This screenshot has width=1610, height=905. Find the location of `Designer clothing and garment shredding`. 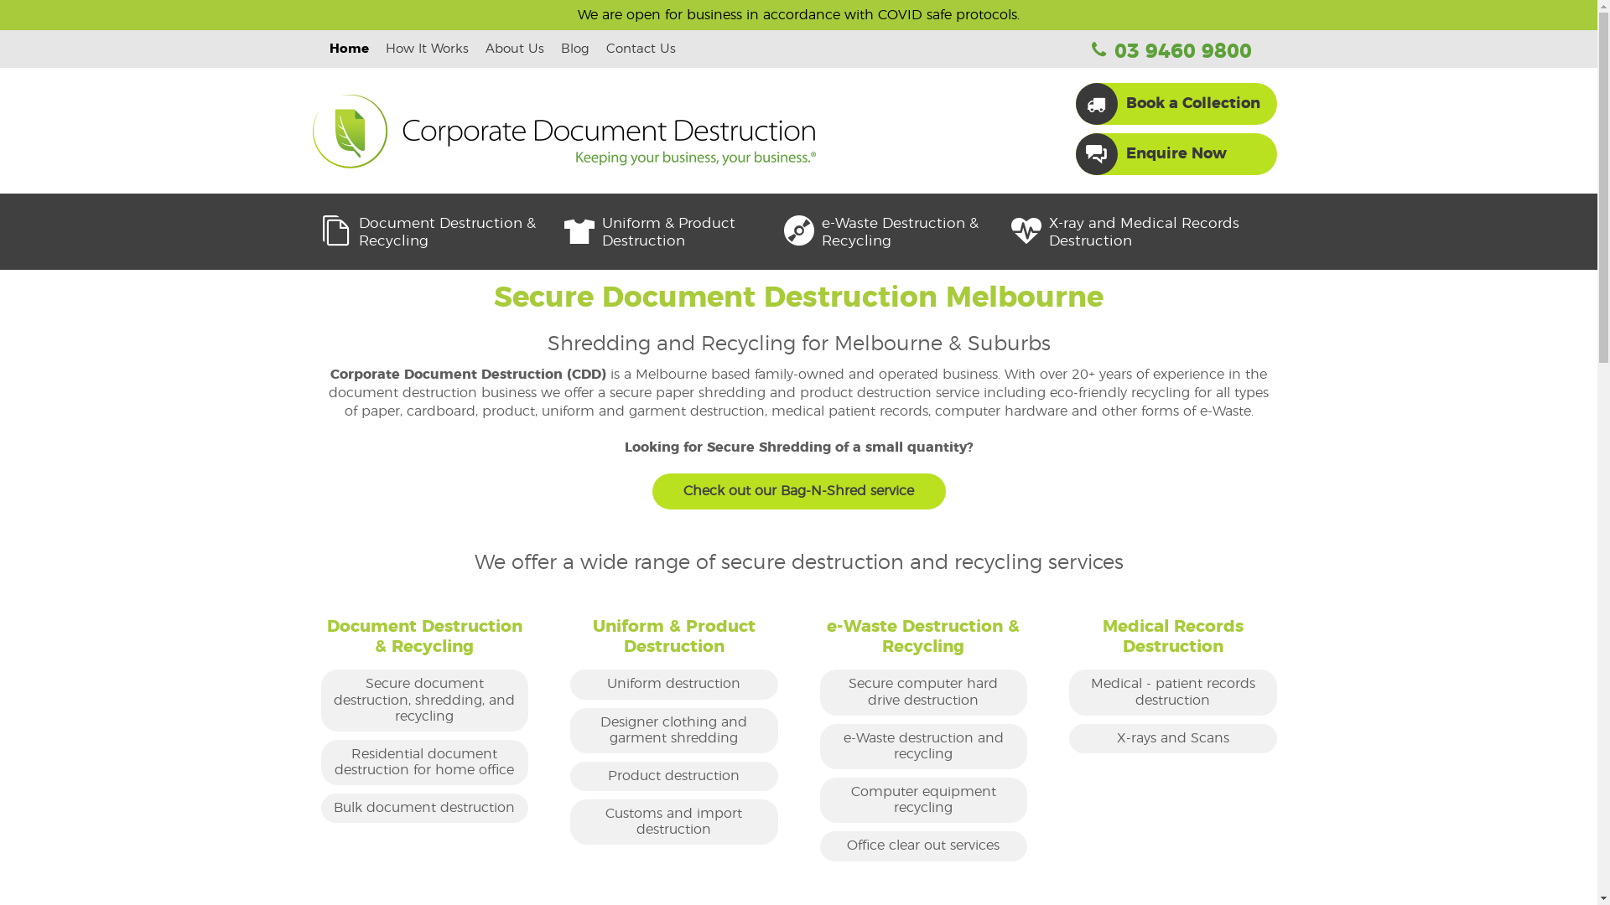

Designer clothing and garment shredding is located at coordinates (674, 731).